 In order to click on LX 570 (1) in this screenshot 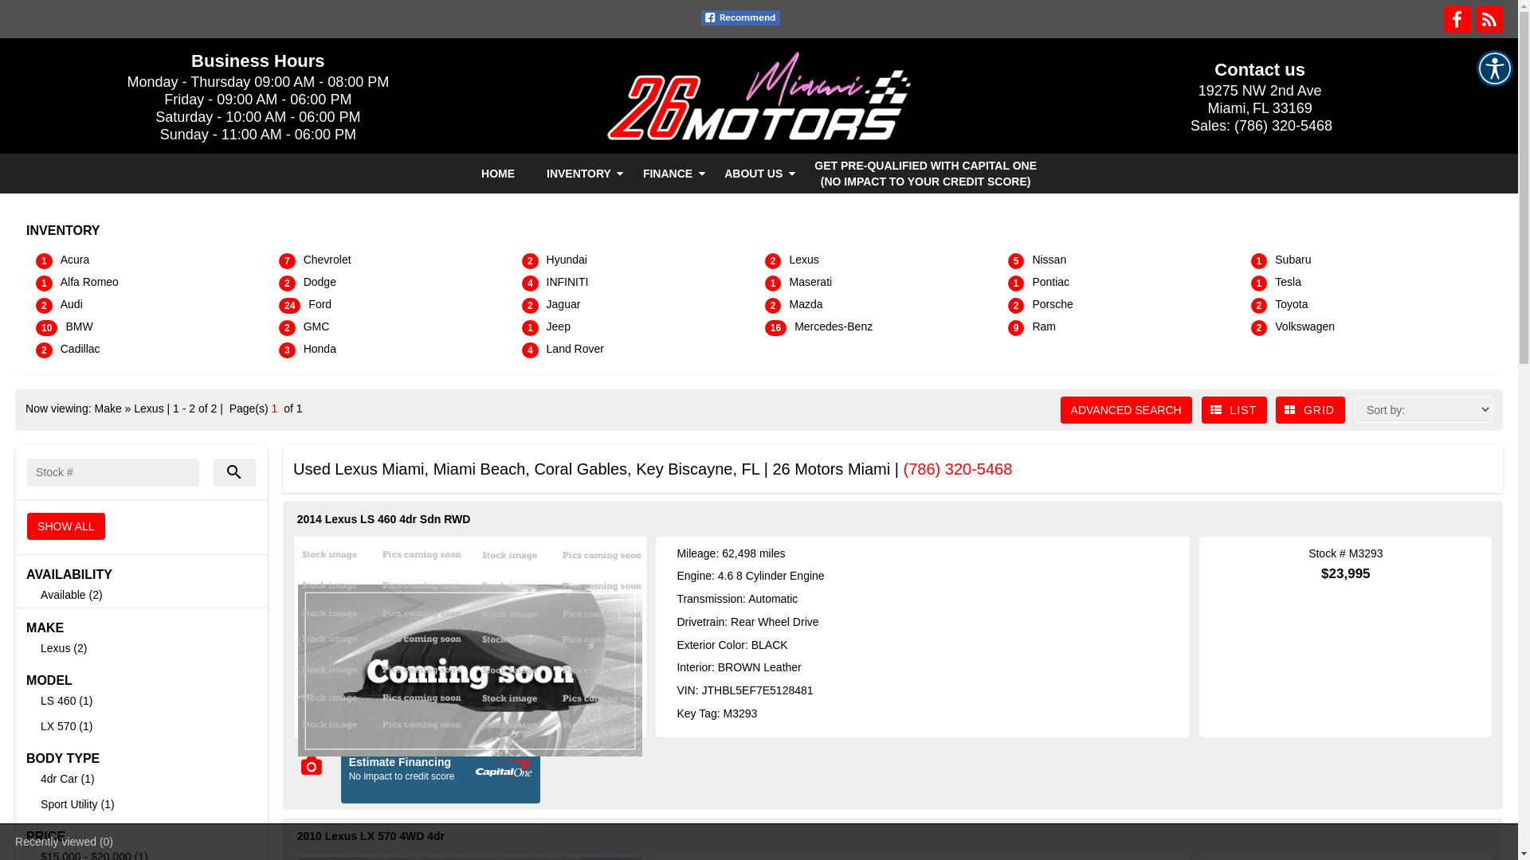, I will do `click(67, 726)`.